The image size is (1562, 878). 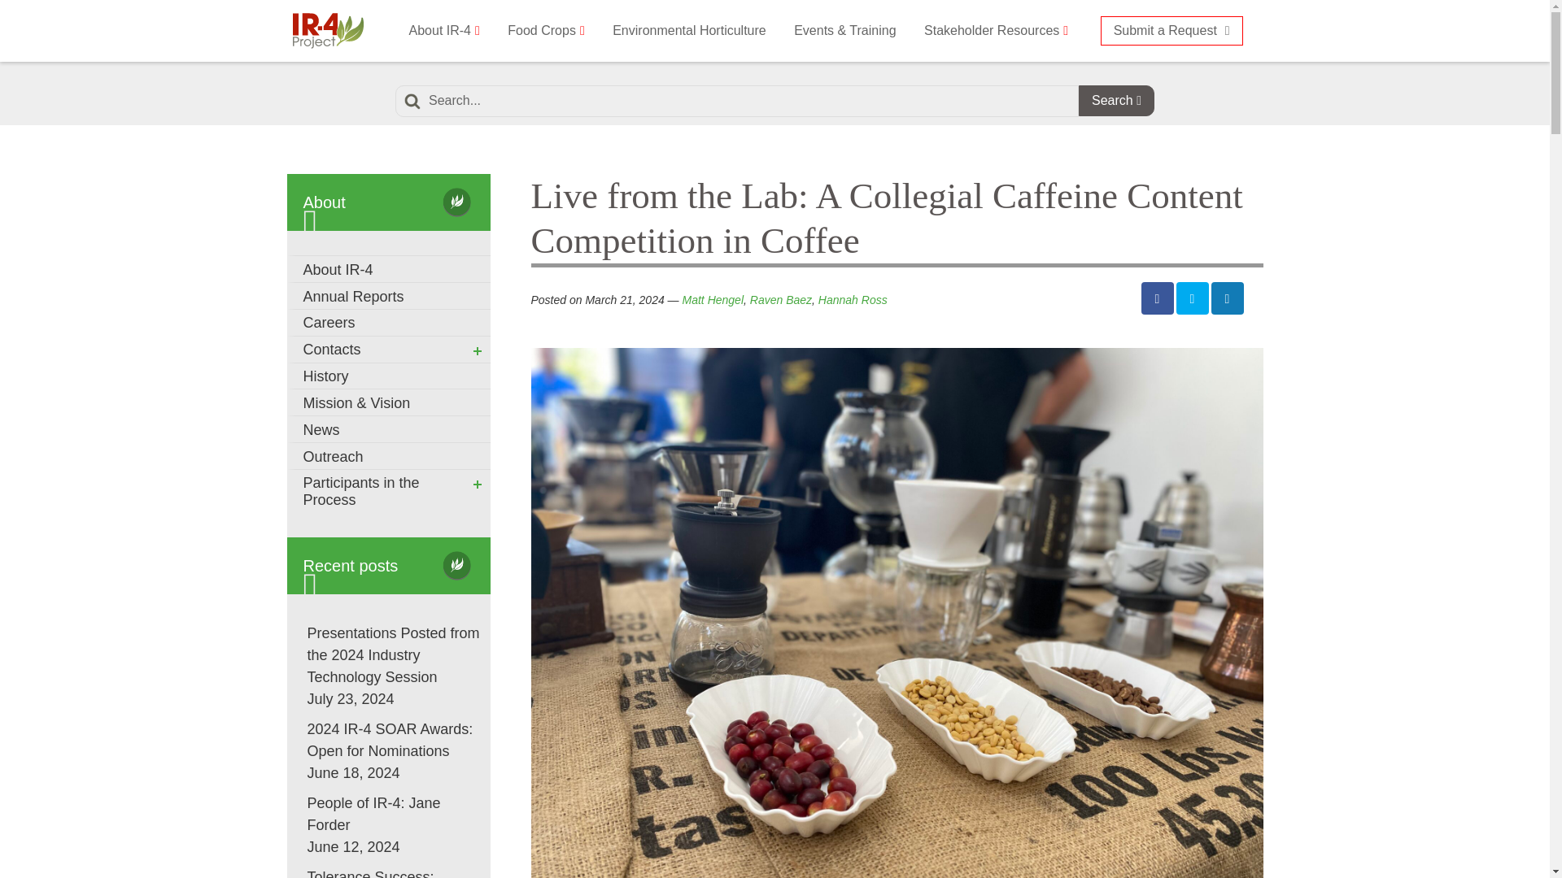 I want to click on Matt Hengel, so click(x=713, y=299).